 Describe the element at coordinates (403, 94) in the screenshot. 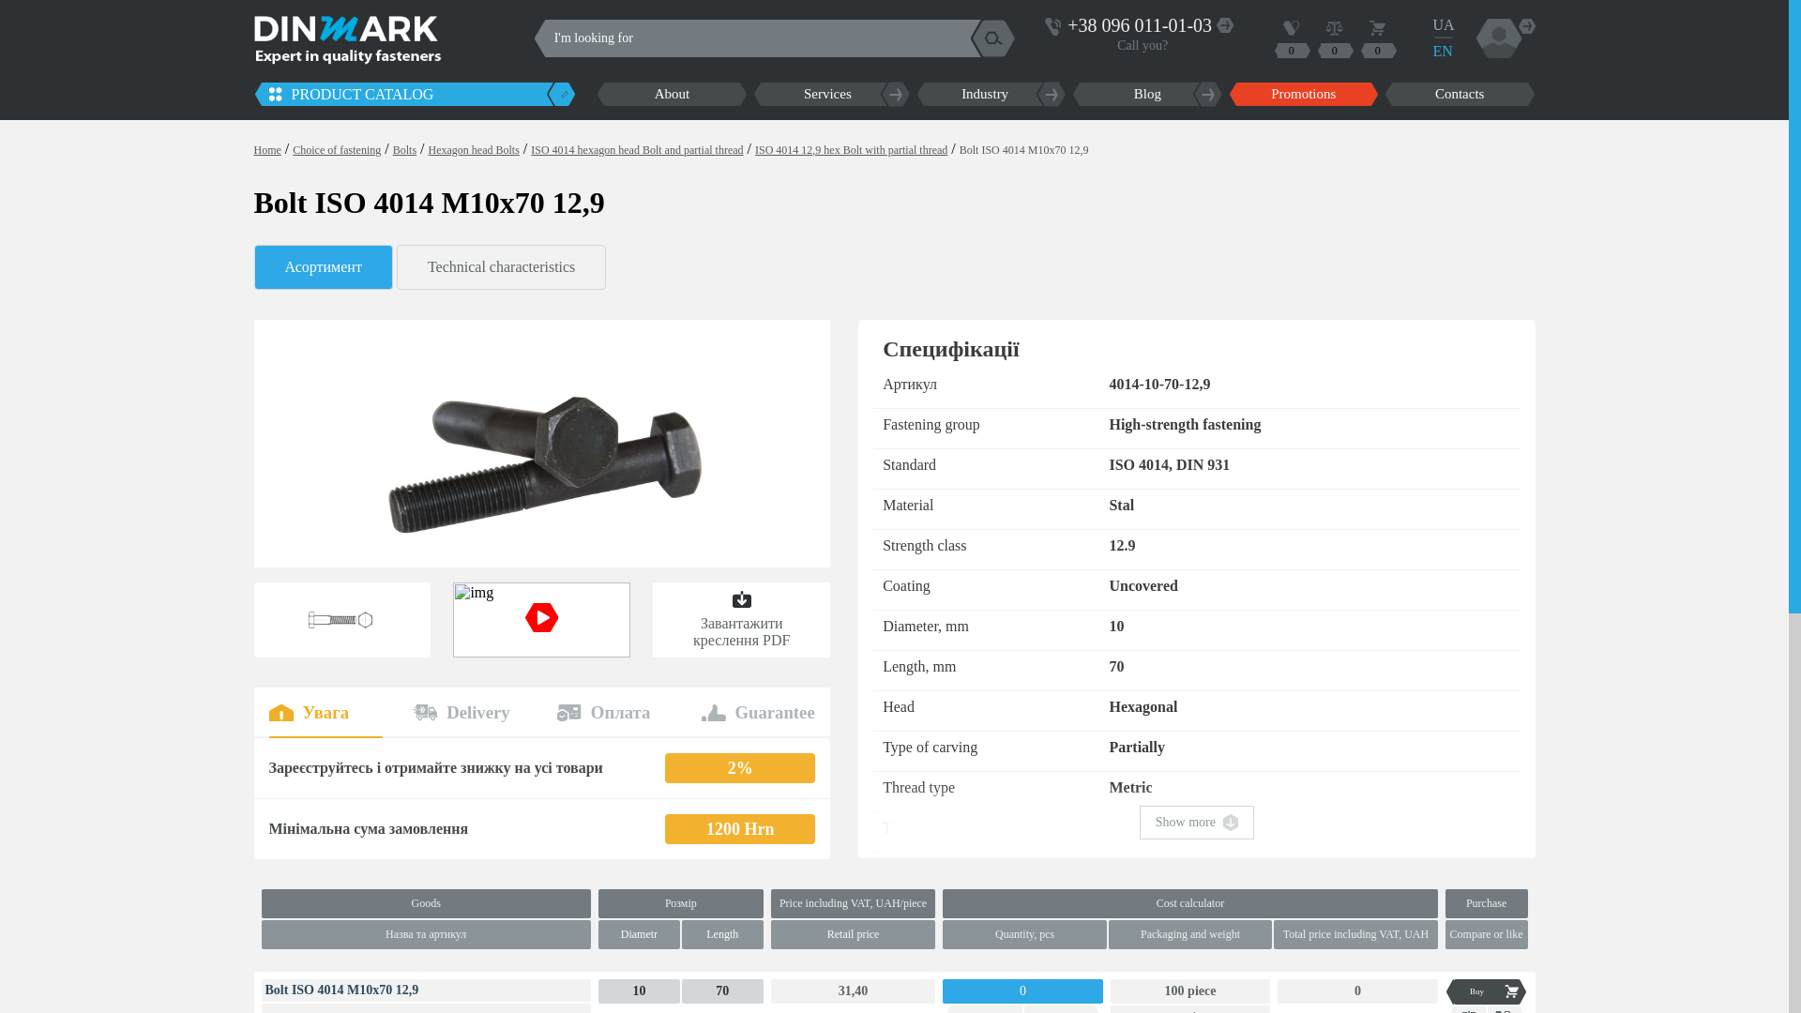

I see `PRODUCT CATALOG` at that location.